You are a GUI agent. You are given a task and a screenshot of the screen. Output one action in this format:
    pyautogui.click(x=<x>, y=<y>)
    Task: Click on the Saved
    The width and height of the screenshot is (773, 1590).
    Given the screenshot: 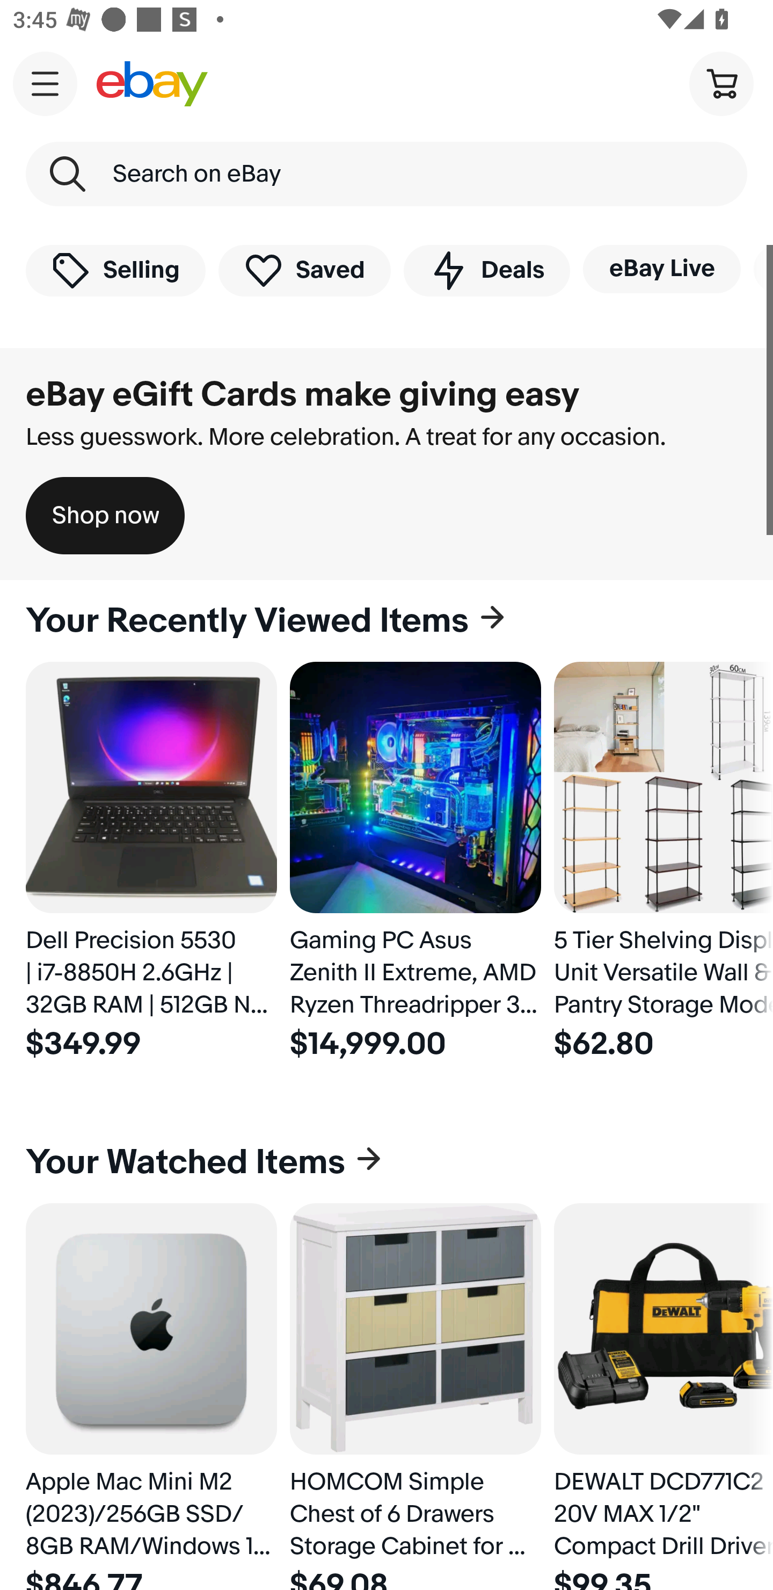 What is the action you would take?
    pyautogui.click(x=305, y=270)
    